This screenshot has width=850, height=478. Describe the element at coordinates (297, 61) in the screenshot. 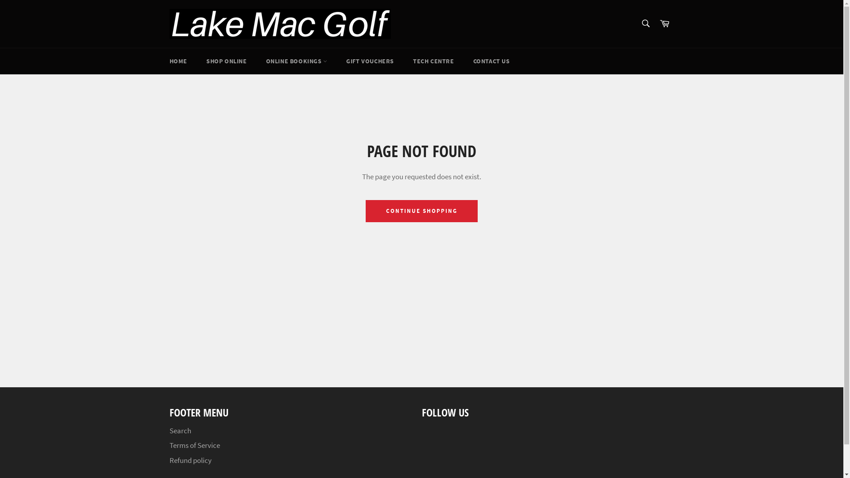

I see `ONLINE BOOKINGS` at that location.